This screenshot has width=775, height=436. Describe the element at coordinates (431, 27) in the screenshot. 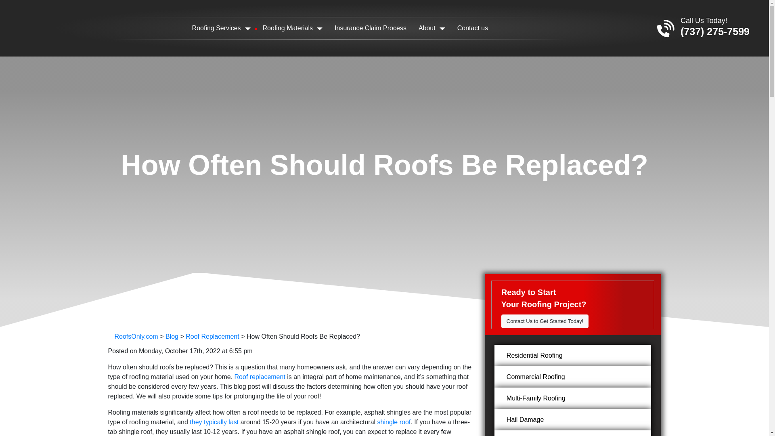

I see `About` at that location.